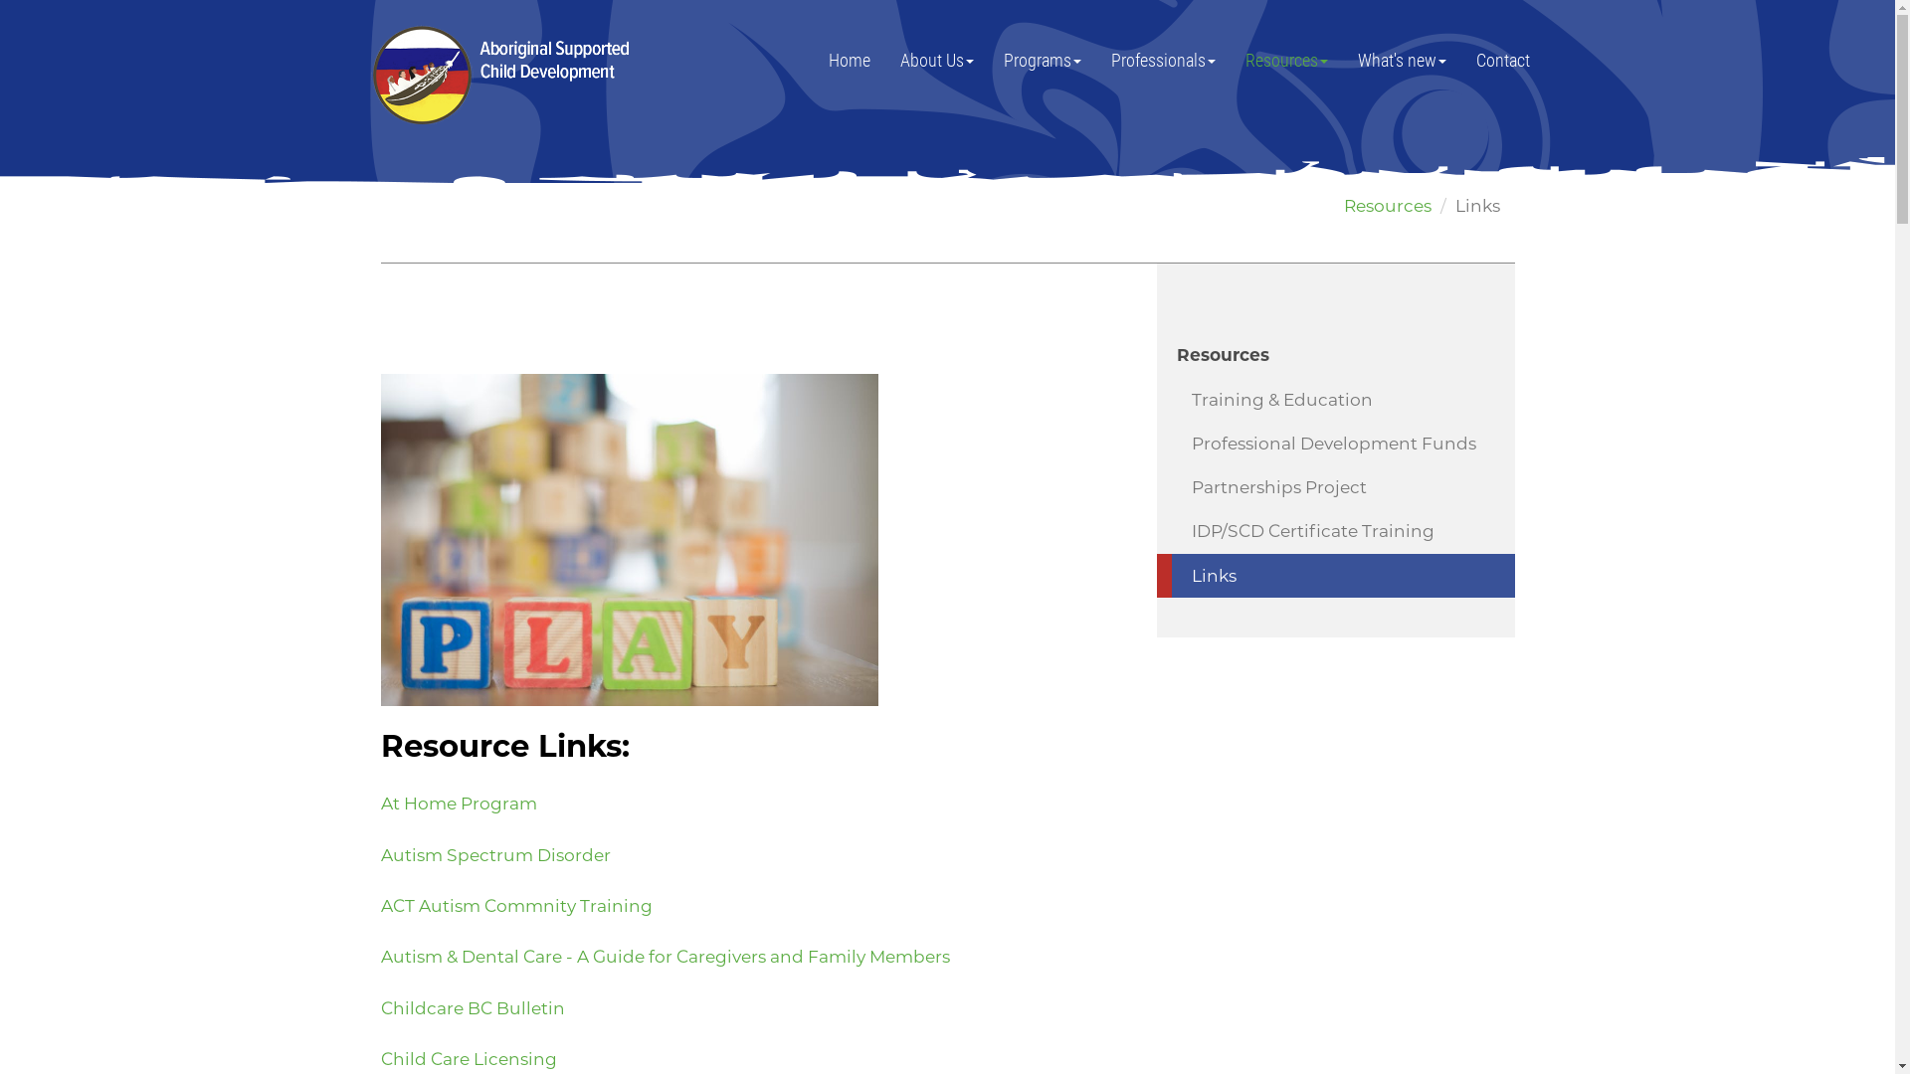  Describe the element at coordinates (1335, 575) in the screenshot. I see `Links` at that location.